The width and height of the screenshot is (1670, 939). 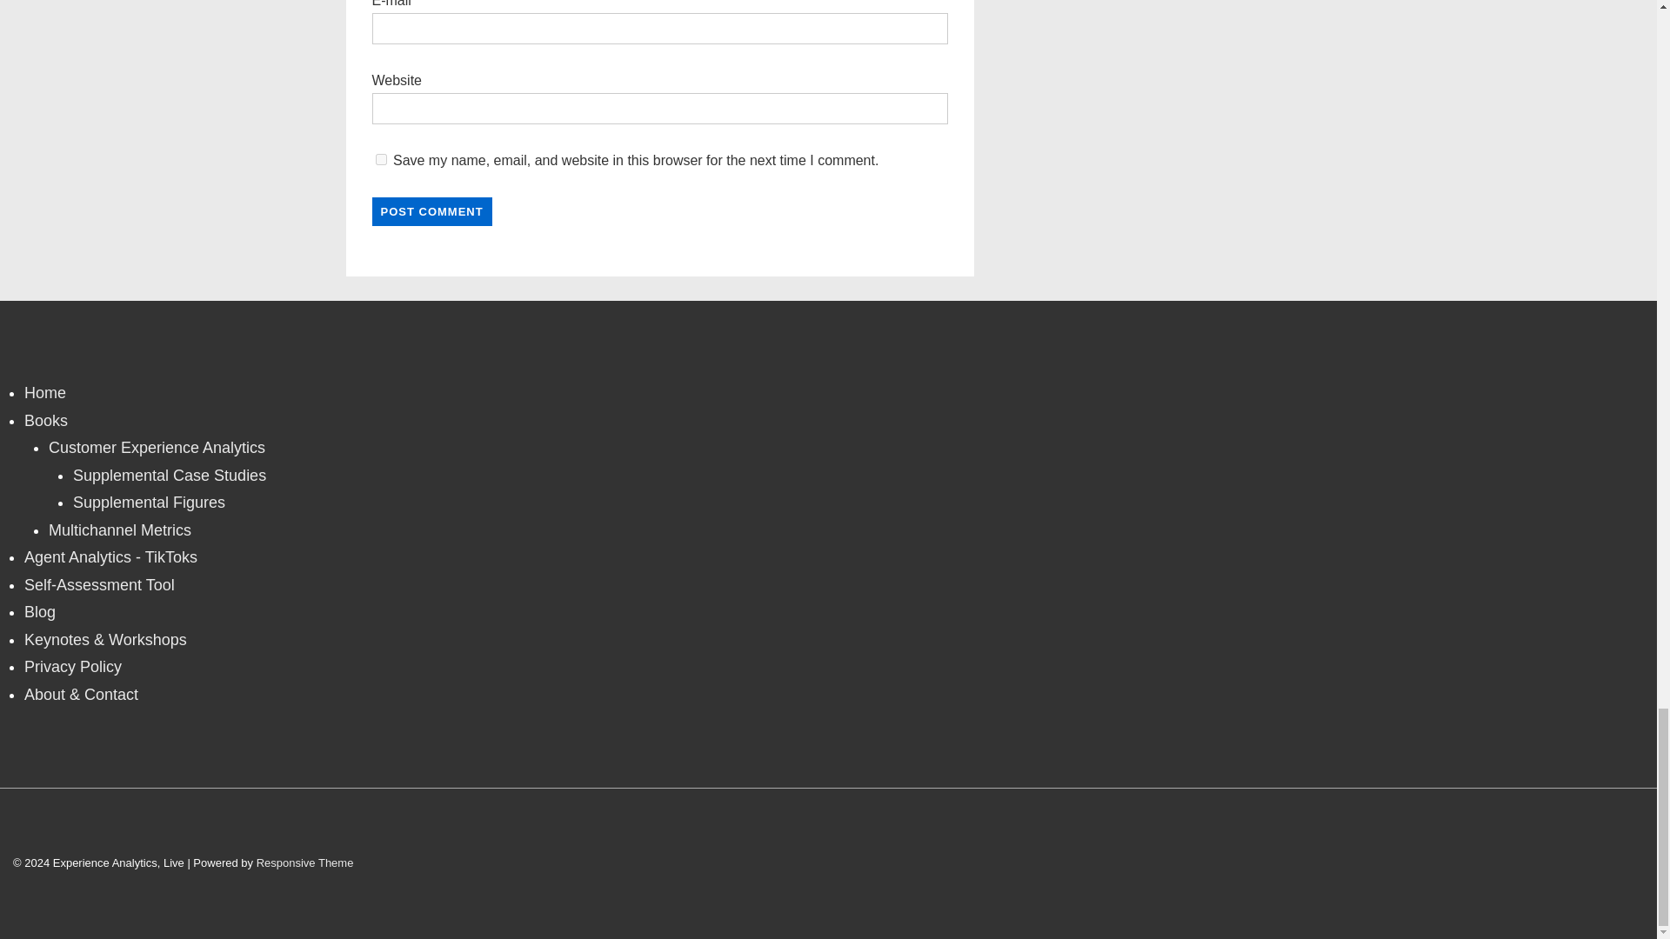 What do you see at coordinates (432, 211) in the screenshot?
I see `Post Comment` at bounding box center [432, 211].